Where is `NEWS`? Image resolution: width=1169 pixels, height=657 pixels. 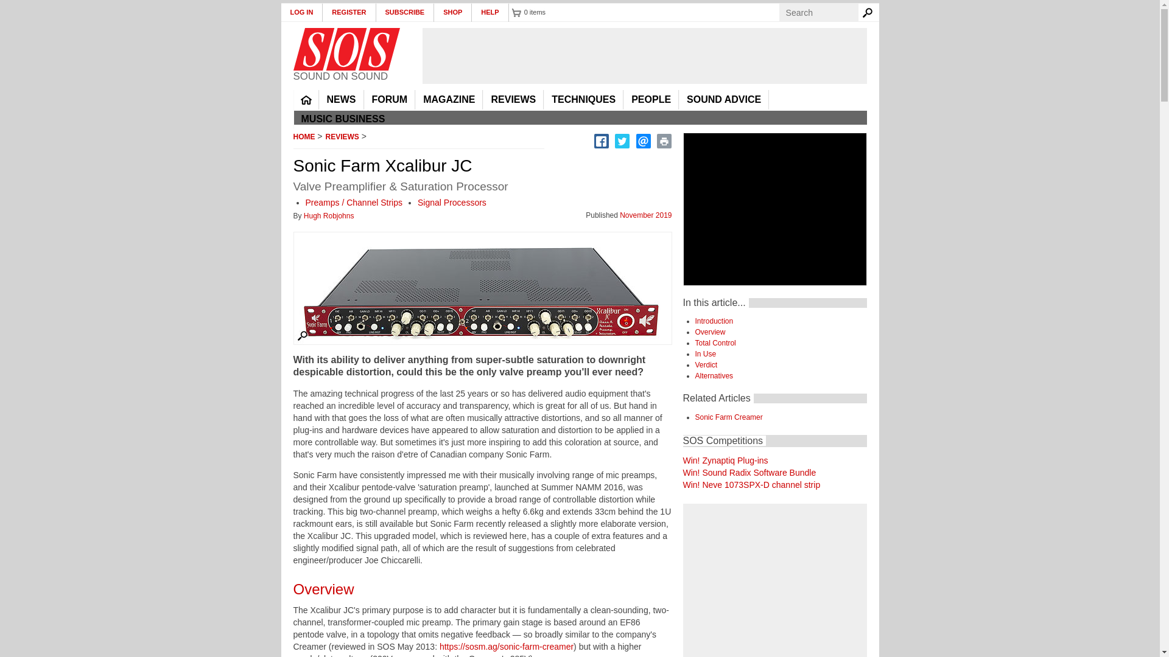 NEWS is located at coordinates (341, 100).